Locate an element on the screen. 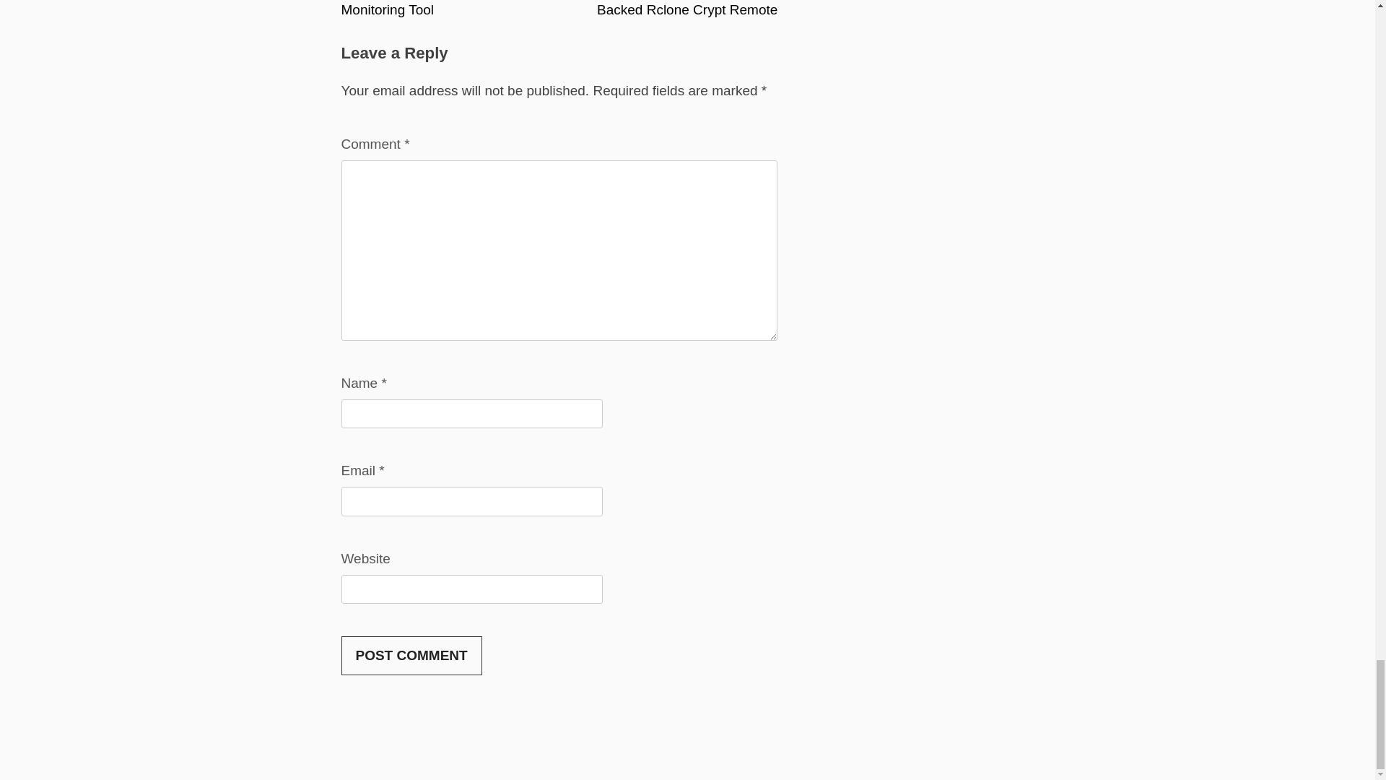 The height and width of the screenshot is (780, 1386). Post Comment is located at coordinates (411, 656).